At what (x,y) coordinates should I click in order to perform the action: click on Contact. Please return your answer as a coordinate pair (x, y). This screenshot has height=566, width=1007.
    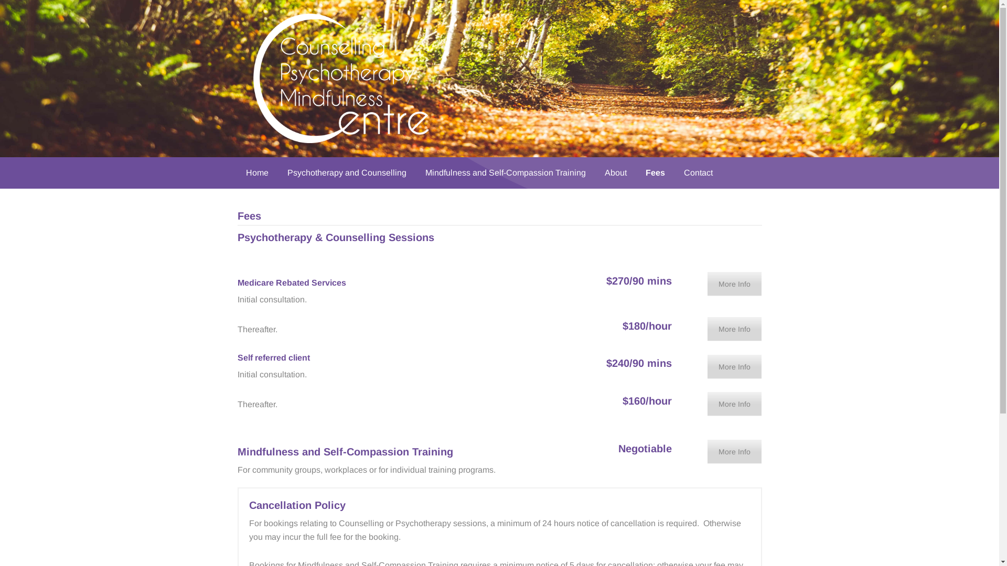
    Looking at the image, I should click on (699, 173).